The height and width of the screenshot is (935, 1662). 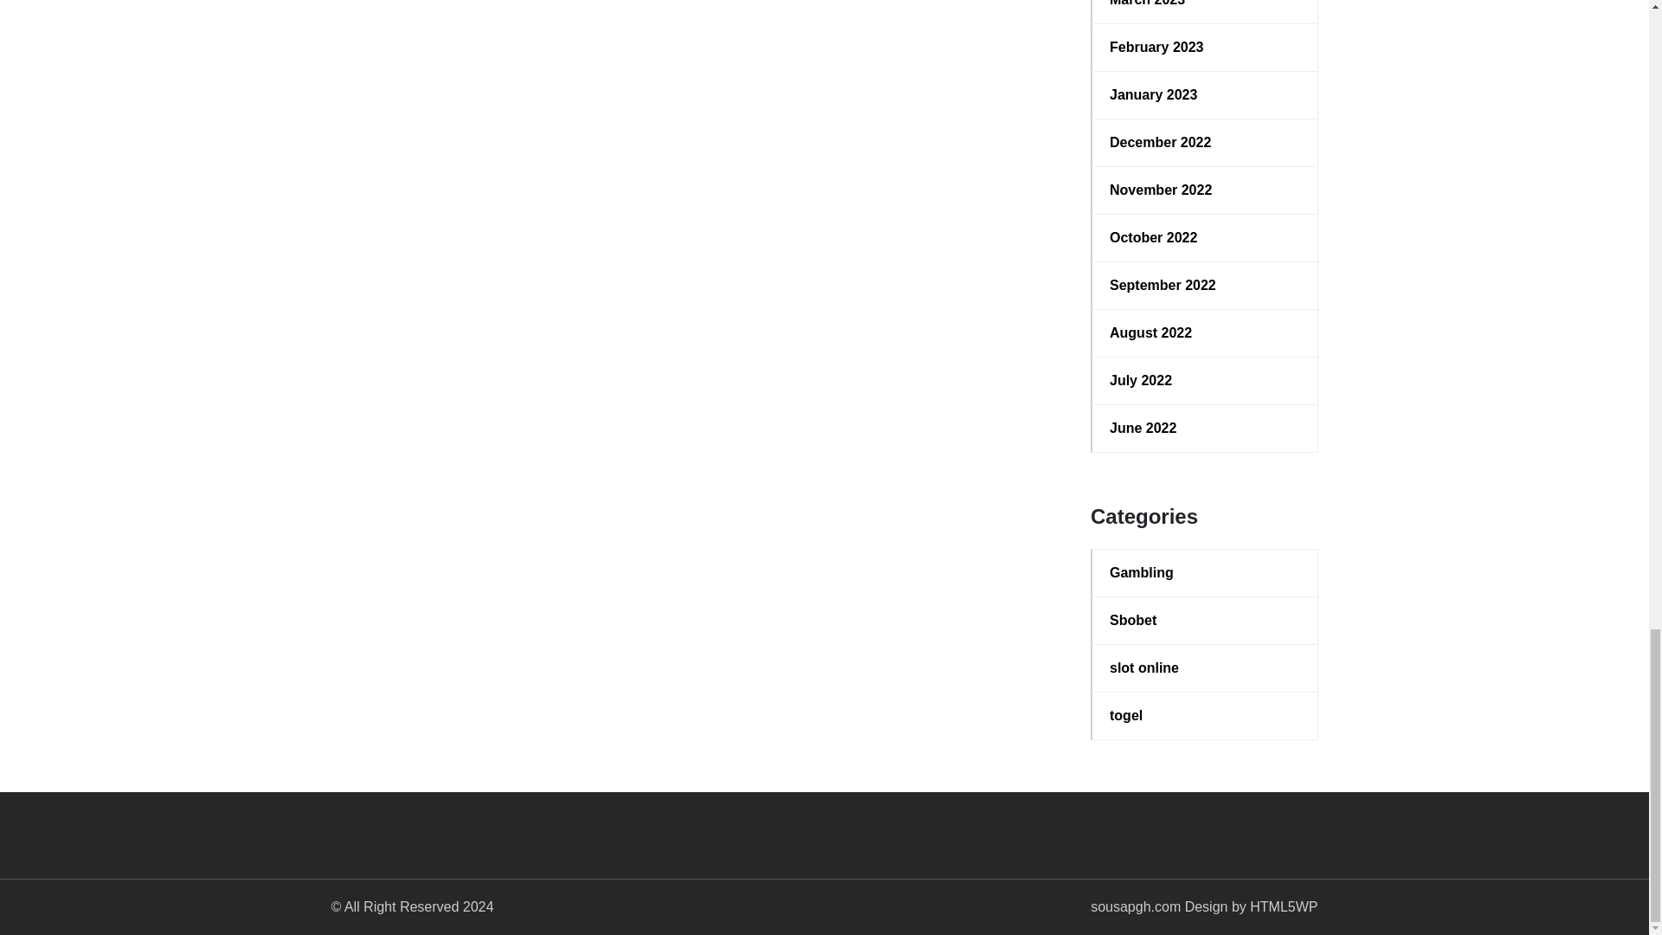 I want to click on October 2022, so click(x=1205, y=238).